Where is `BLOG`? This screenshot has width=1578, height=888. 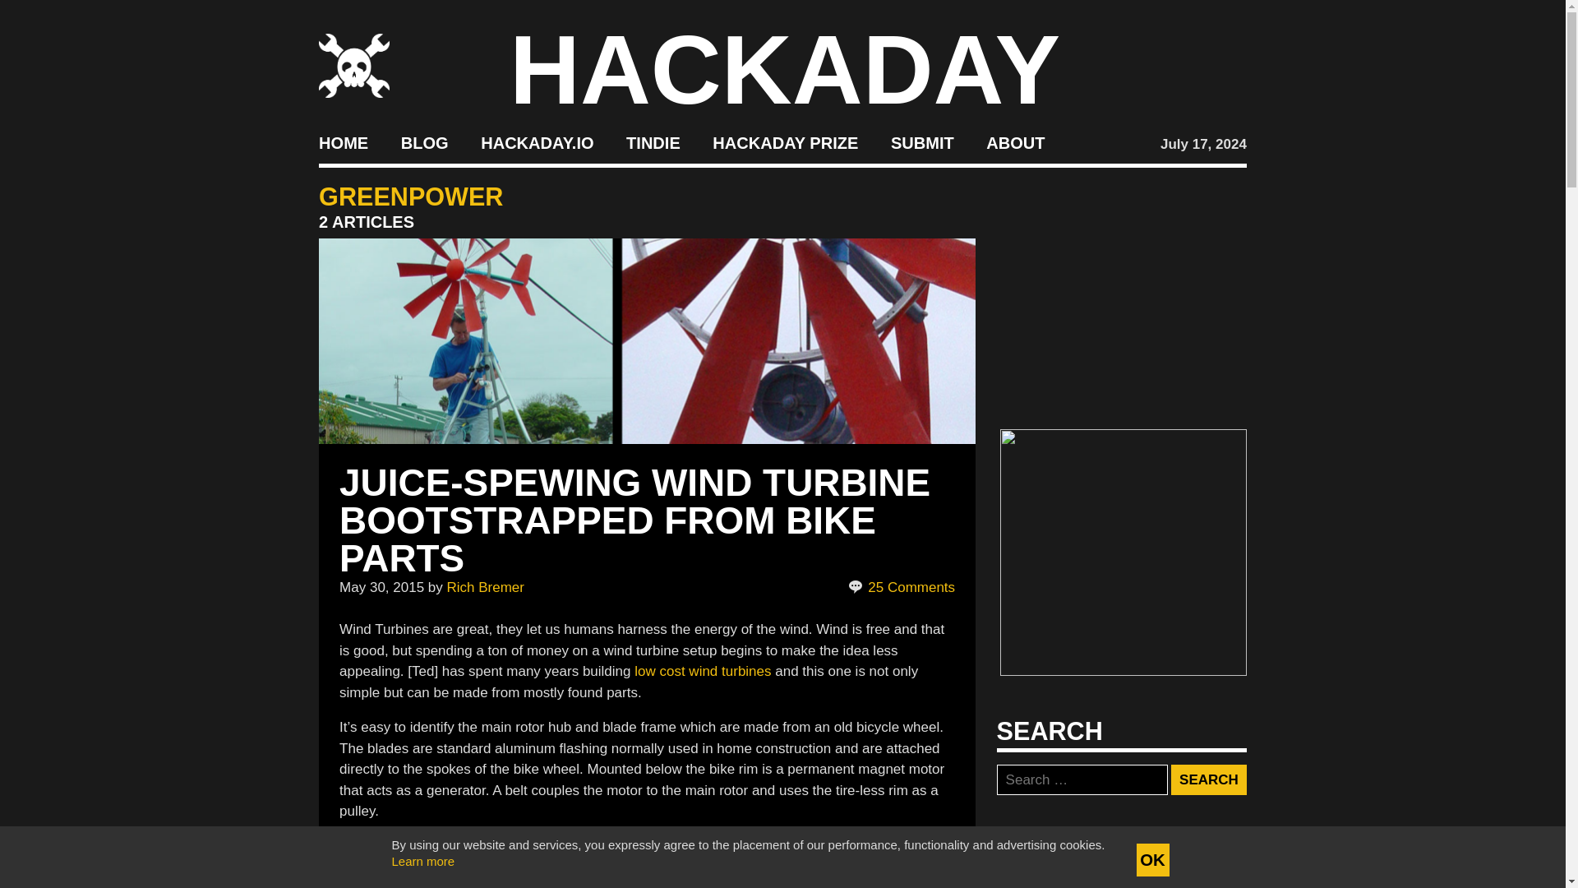 BLOG is located at coordinates (424, 143).